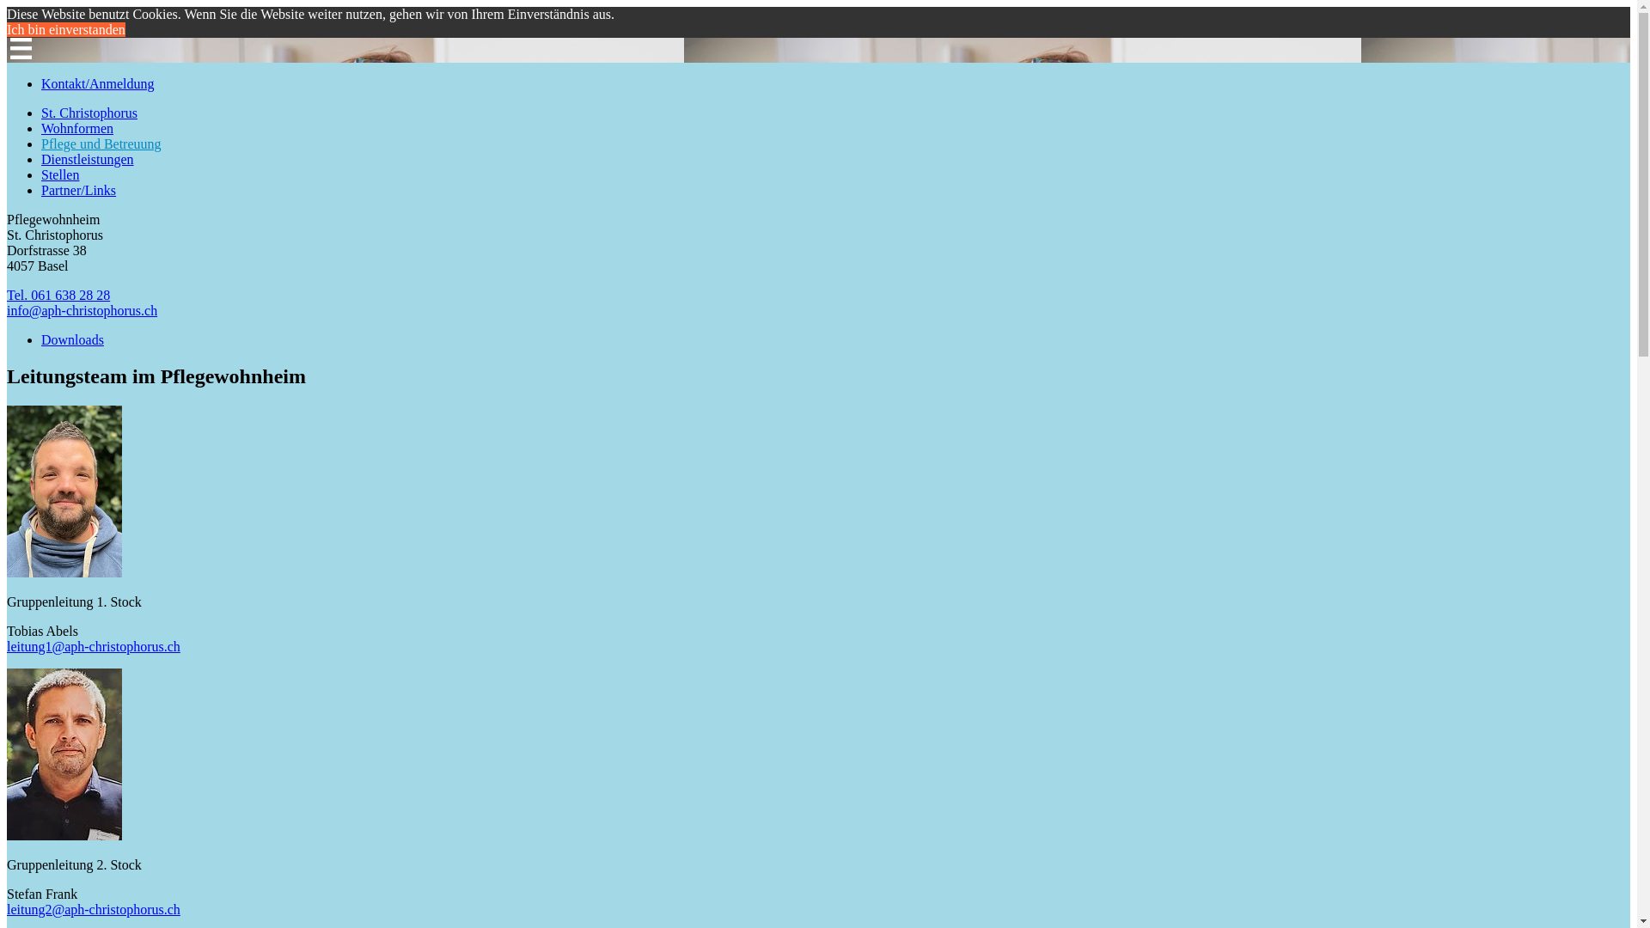 This screenshot has width=1650, height=928. Describe the element at coordinates (82, 311) in the screenshot. I see `info@aph-christophorus.ch` at that location.